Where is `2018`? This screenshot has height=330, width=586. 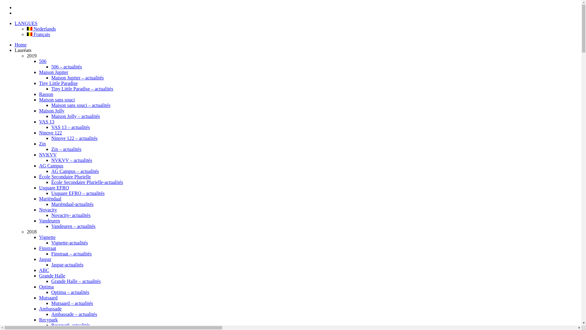 2018 is located at coordinates (32, 232).